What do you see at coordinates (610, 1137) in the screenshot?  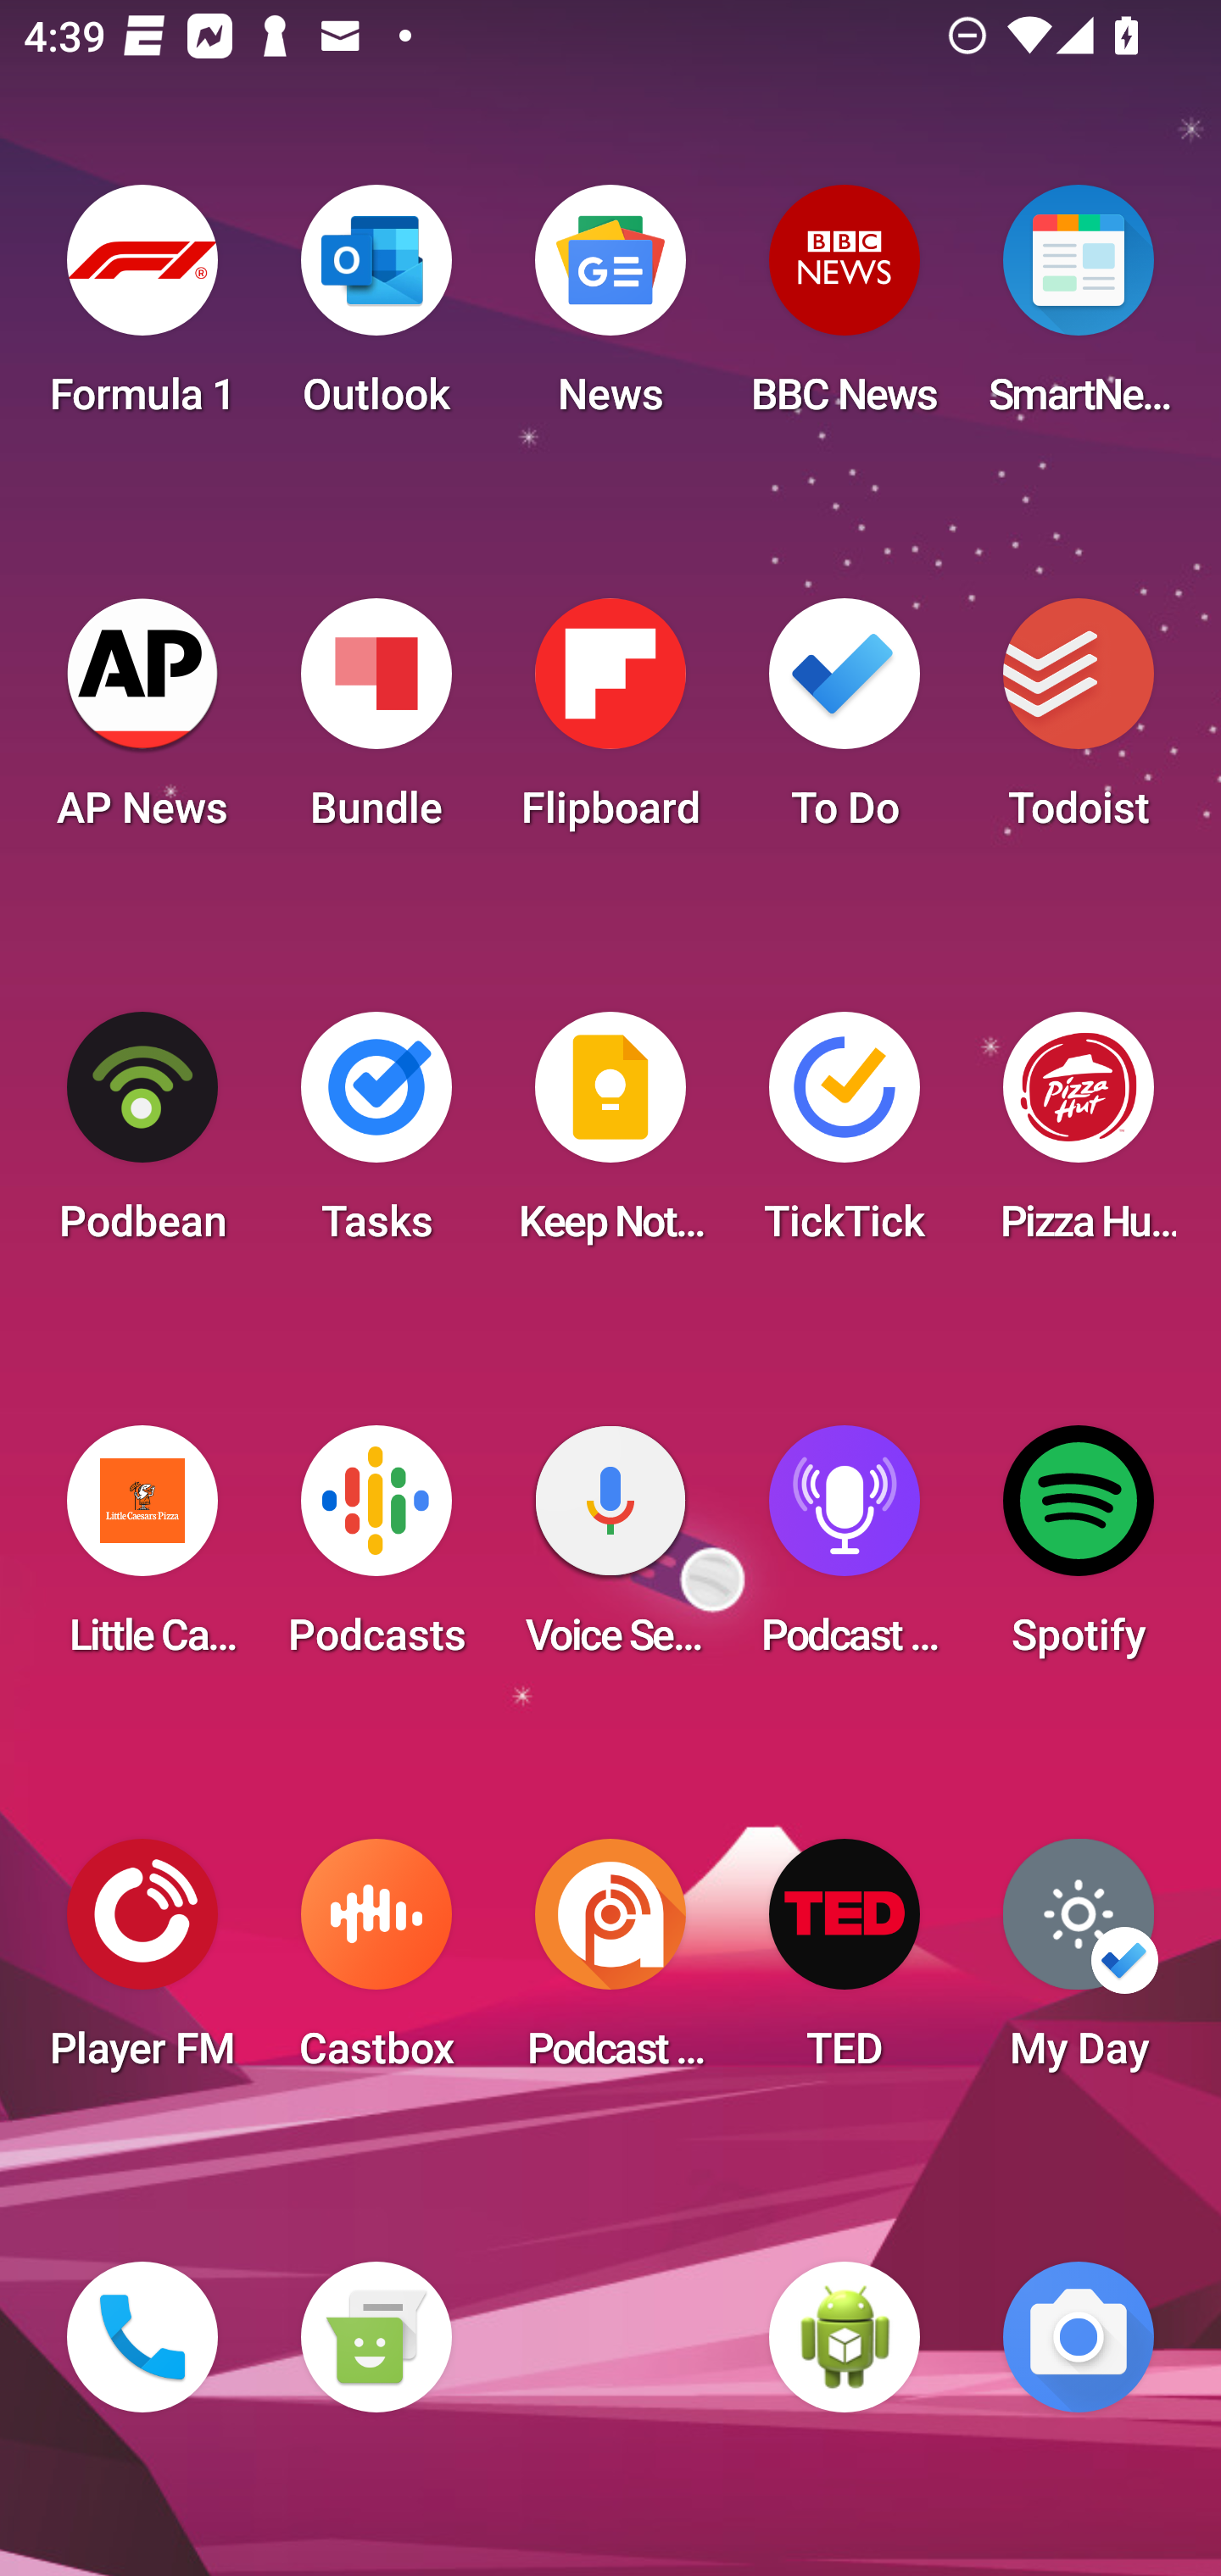 I see `Keep Notes` at bounding box center [610, 1137].